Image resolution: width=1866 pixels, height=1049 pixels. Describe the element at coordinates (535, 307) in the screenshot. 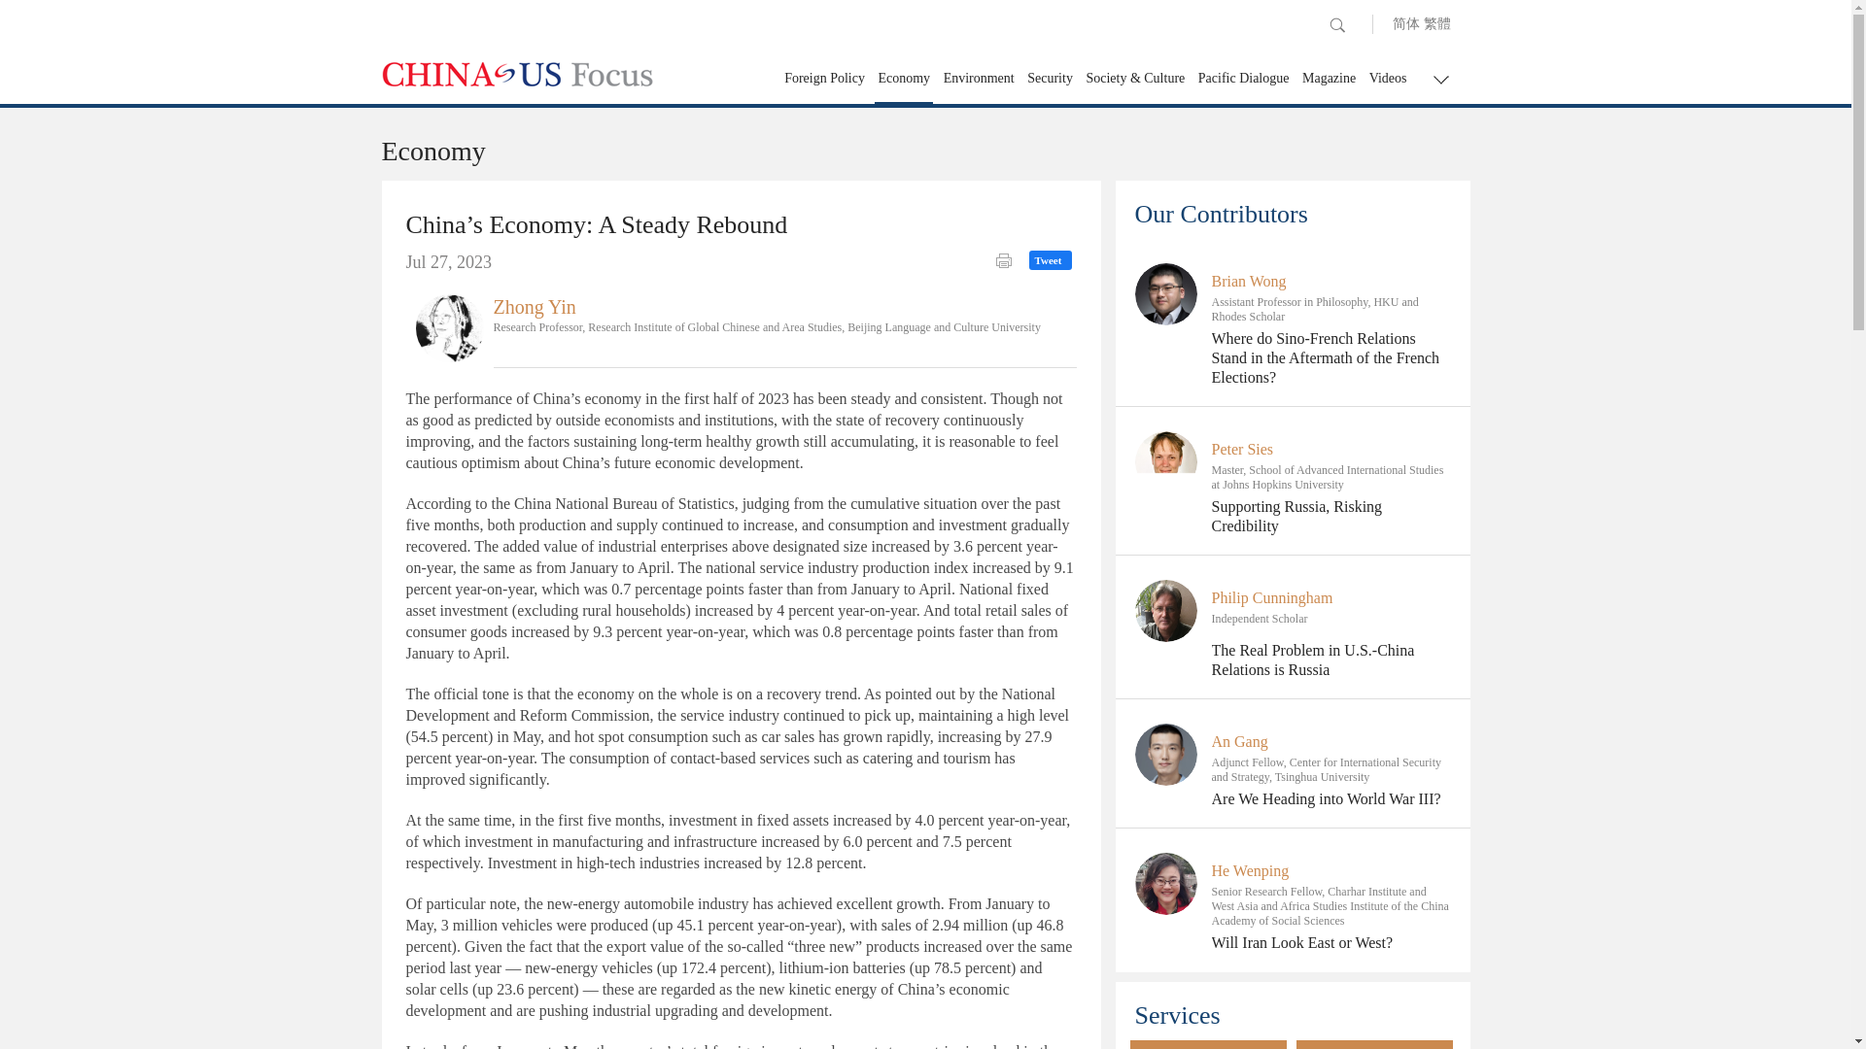

I see `Zhong Yin` at that location.